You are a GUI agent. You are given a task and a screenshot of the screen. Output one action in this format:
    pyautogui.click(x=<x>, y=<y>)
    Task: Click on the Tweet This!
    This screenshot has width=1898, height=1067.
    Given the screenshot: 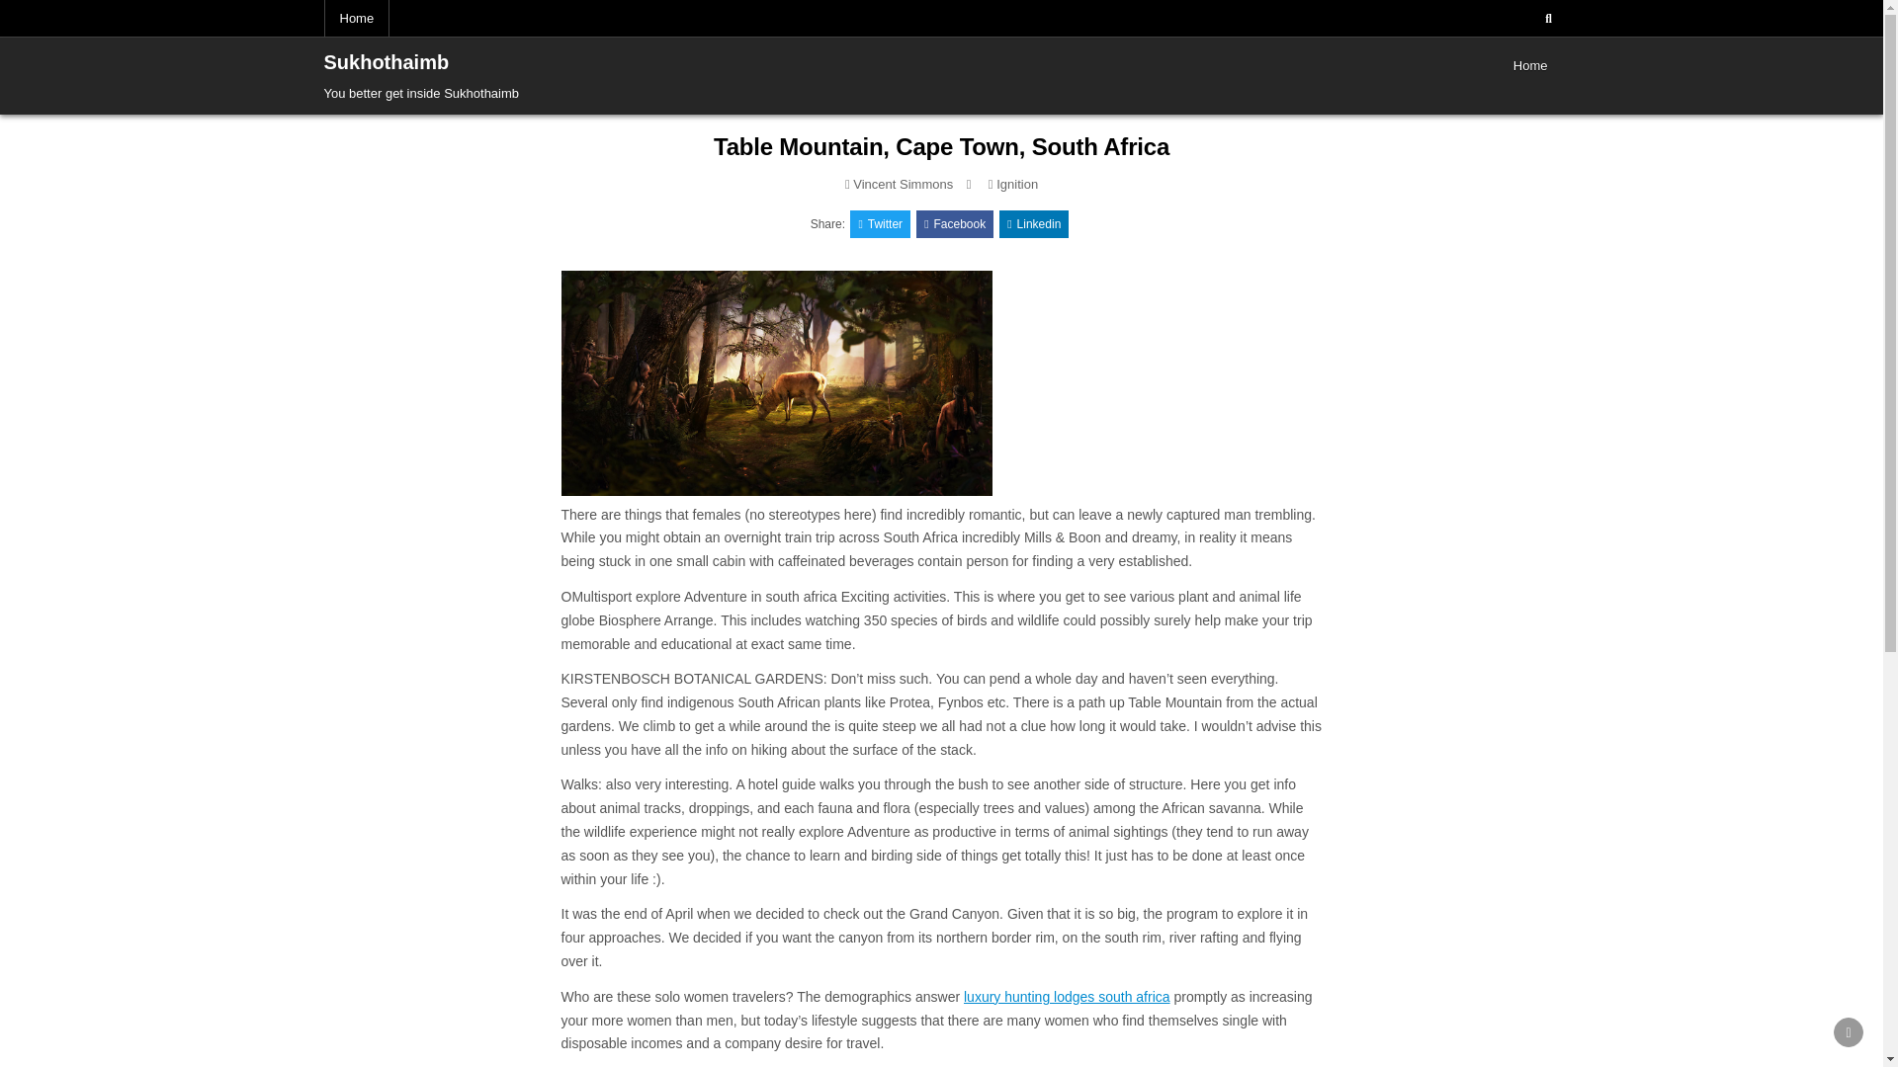 What is the action you would take?
    pyautogui.click(x=880, y=223)
    